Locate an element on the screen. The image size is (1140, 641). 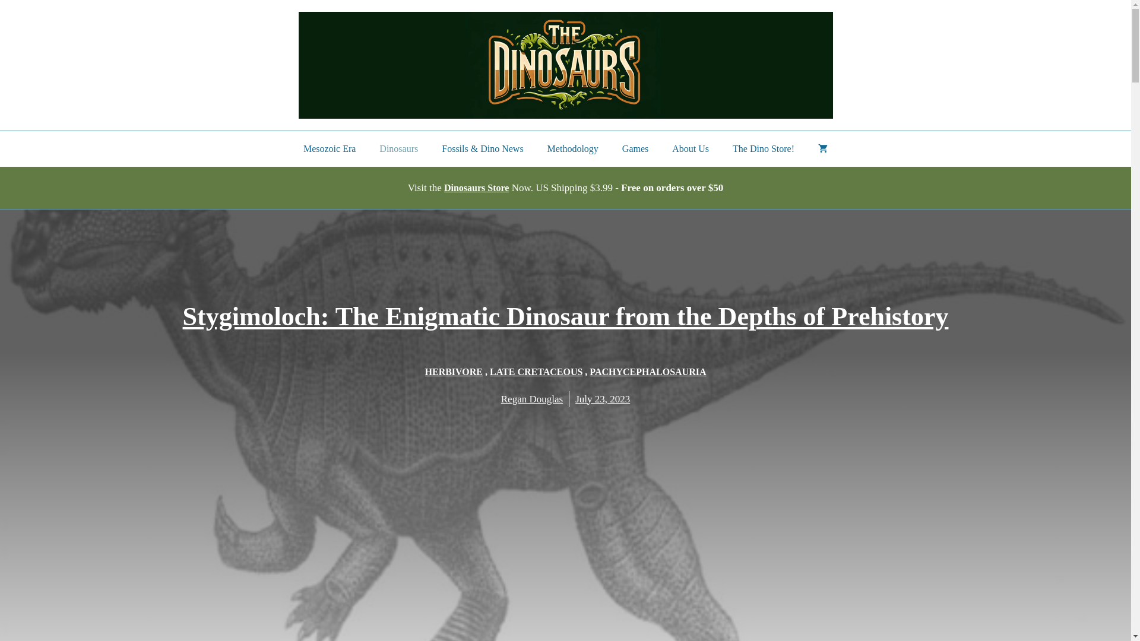
Dinosaurs is located at coordinates (398, 148).